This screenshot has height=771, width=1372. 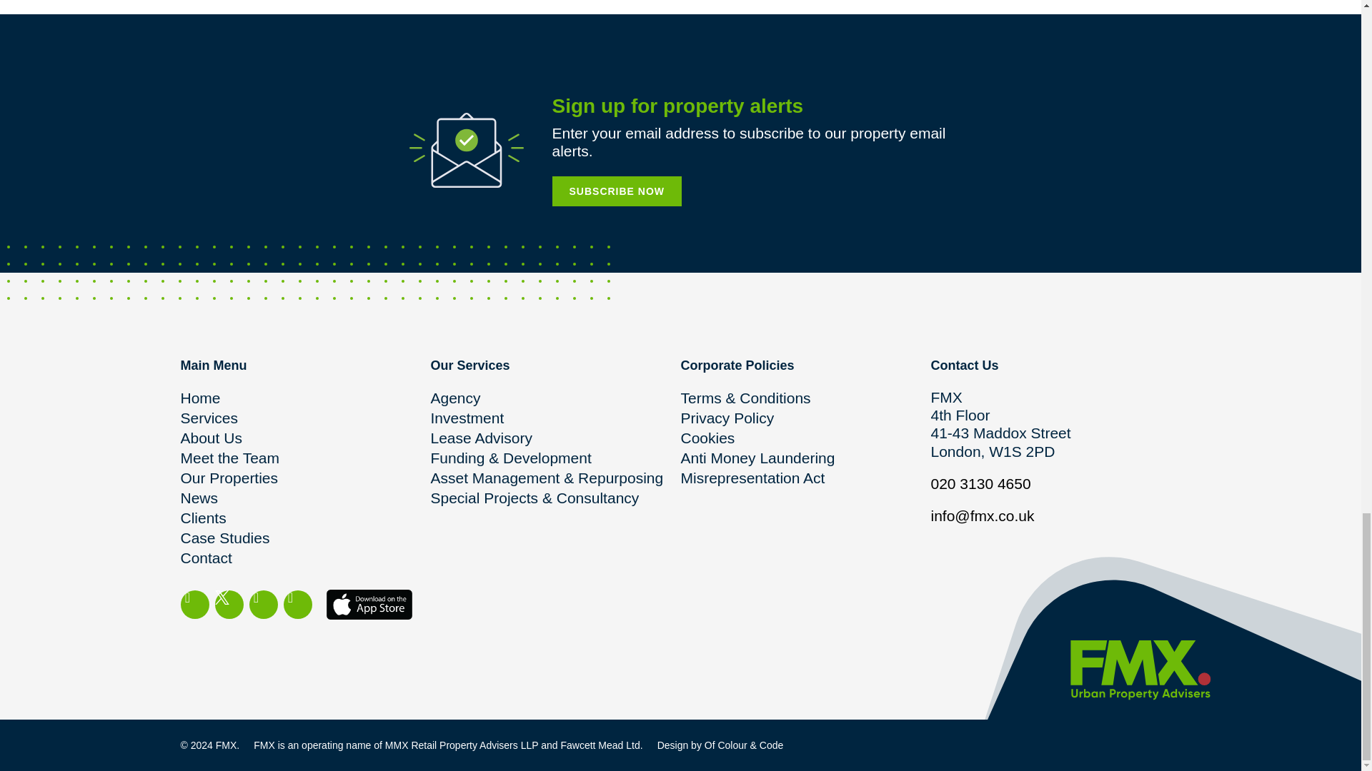 What do you see at coordinates (616, 191) in the screenshot?
I see `SUBSCRIBE NOW` at bounding box center [616, 191].